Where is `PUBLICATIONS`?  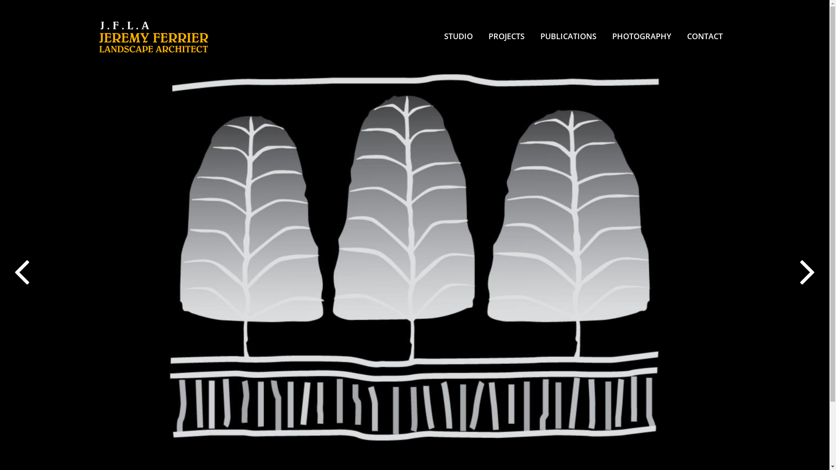 PUBLICATIONS is located at coordinates (568, 36).